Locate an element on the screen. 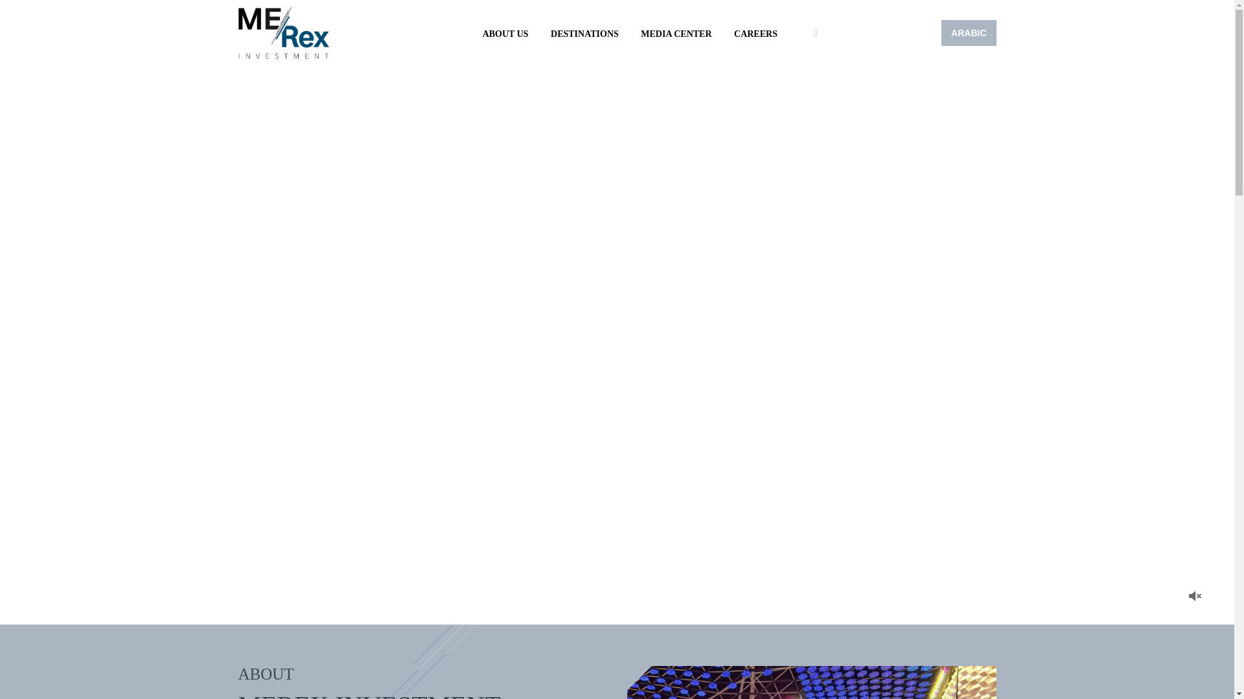 The width and height of the screenshot is (1244, 699). CAREERS is located at coordinates (755, 34).